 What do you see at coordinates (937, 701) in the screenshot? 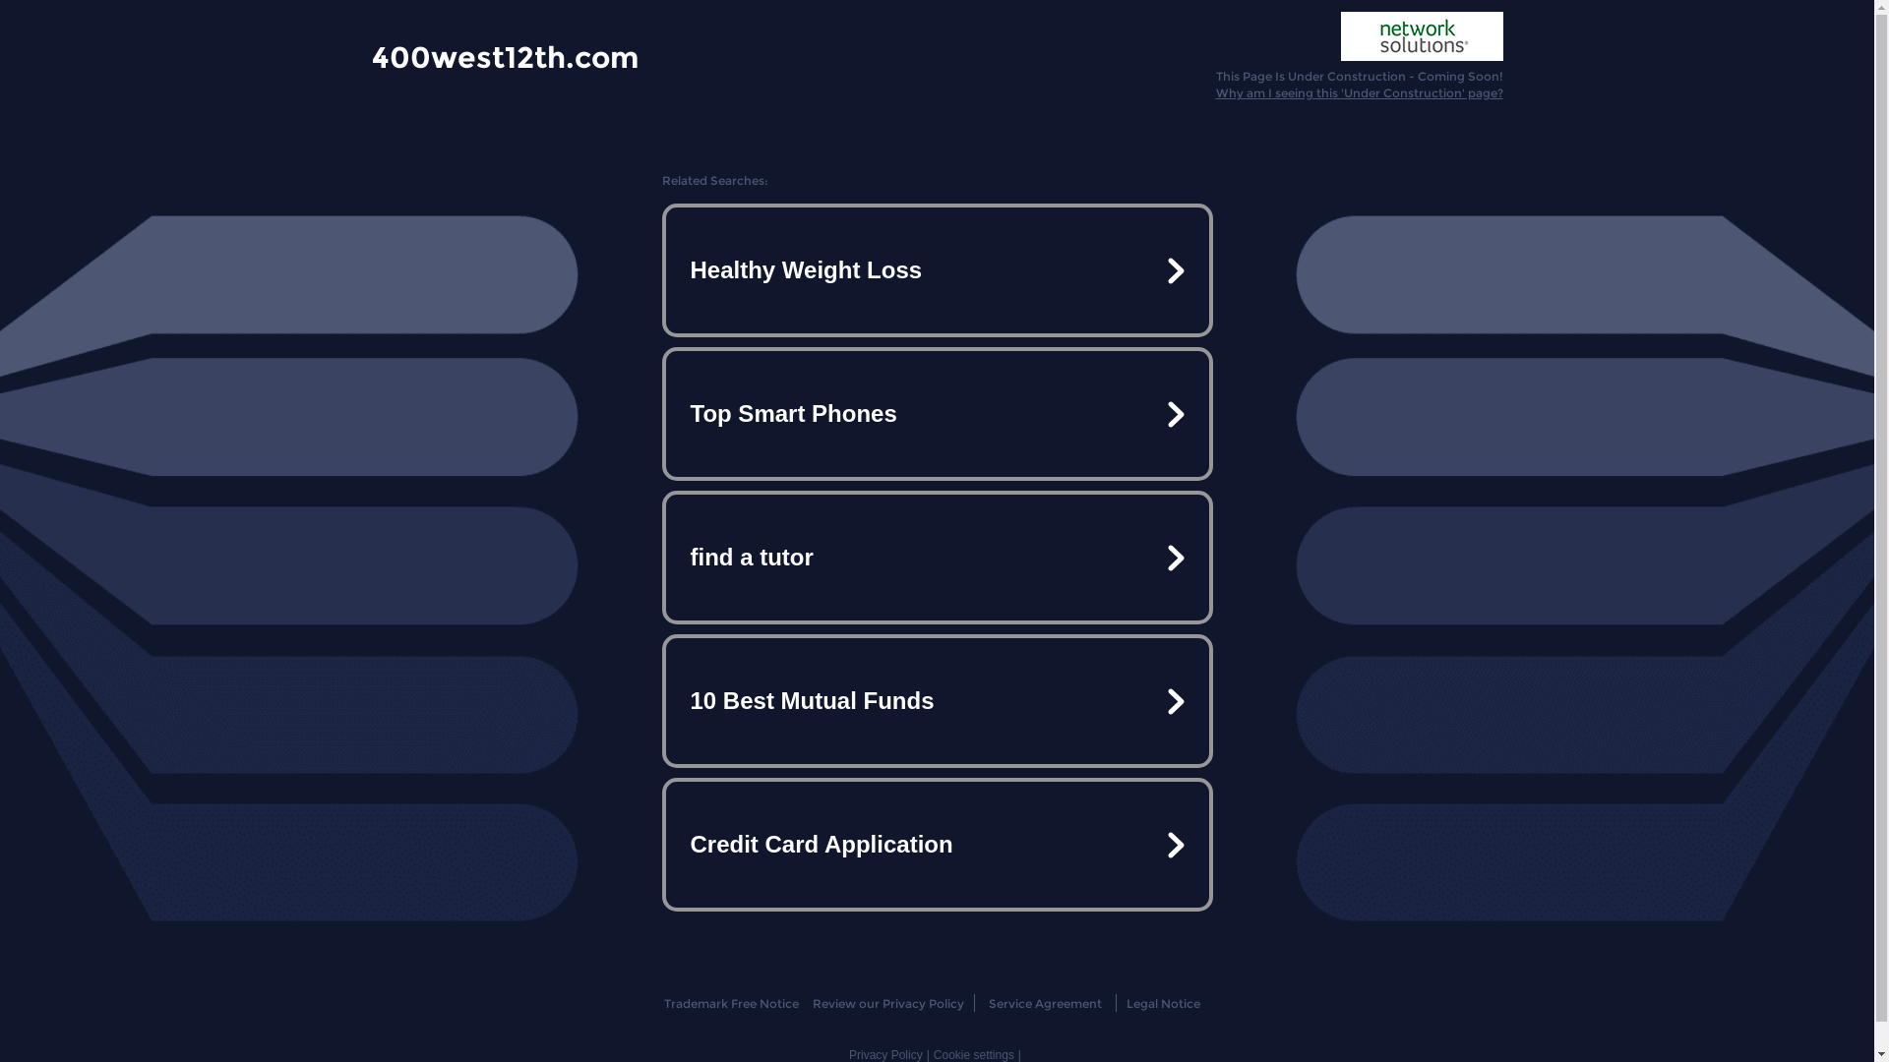
I see `10 Best Mutual Funds` at bounding box center [937, 701].